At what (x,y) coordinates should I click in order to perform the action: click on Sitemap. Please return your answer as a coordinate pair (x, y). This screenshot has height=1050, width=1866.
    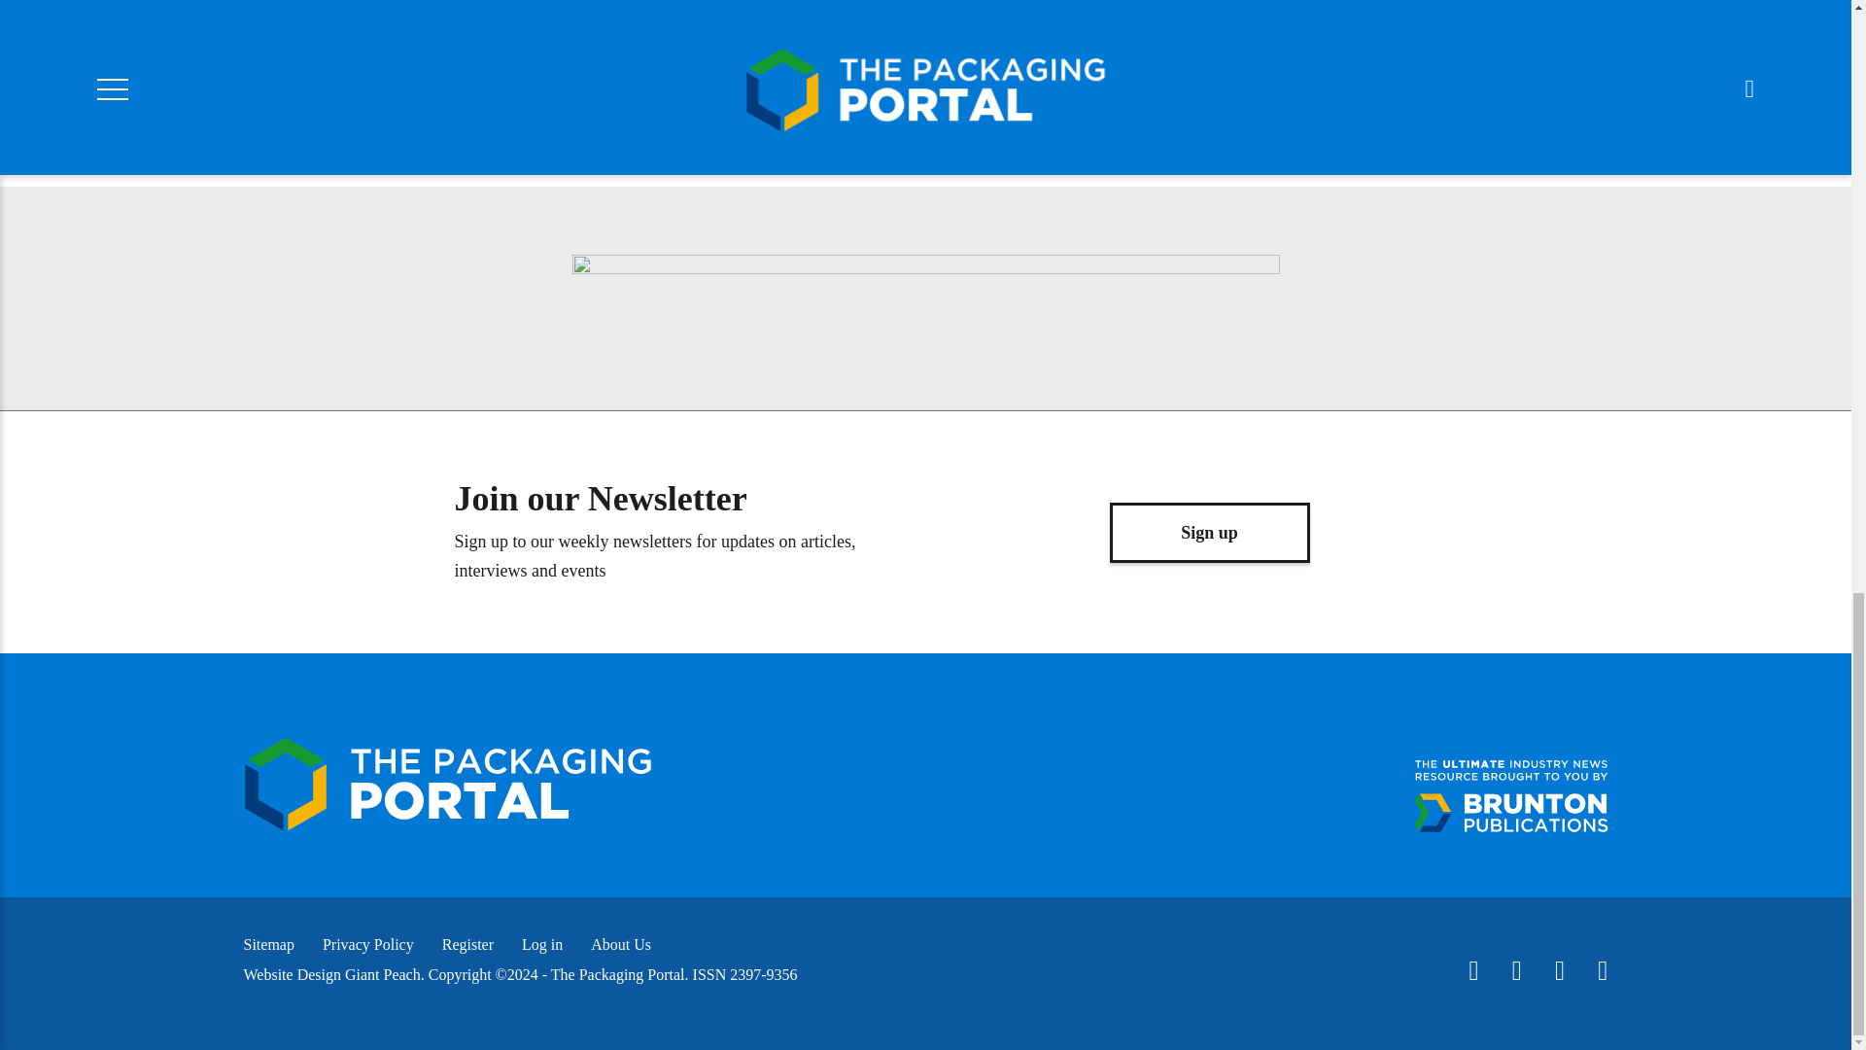
    Looking at the image, I should click on (267, 944).